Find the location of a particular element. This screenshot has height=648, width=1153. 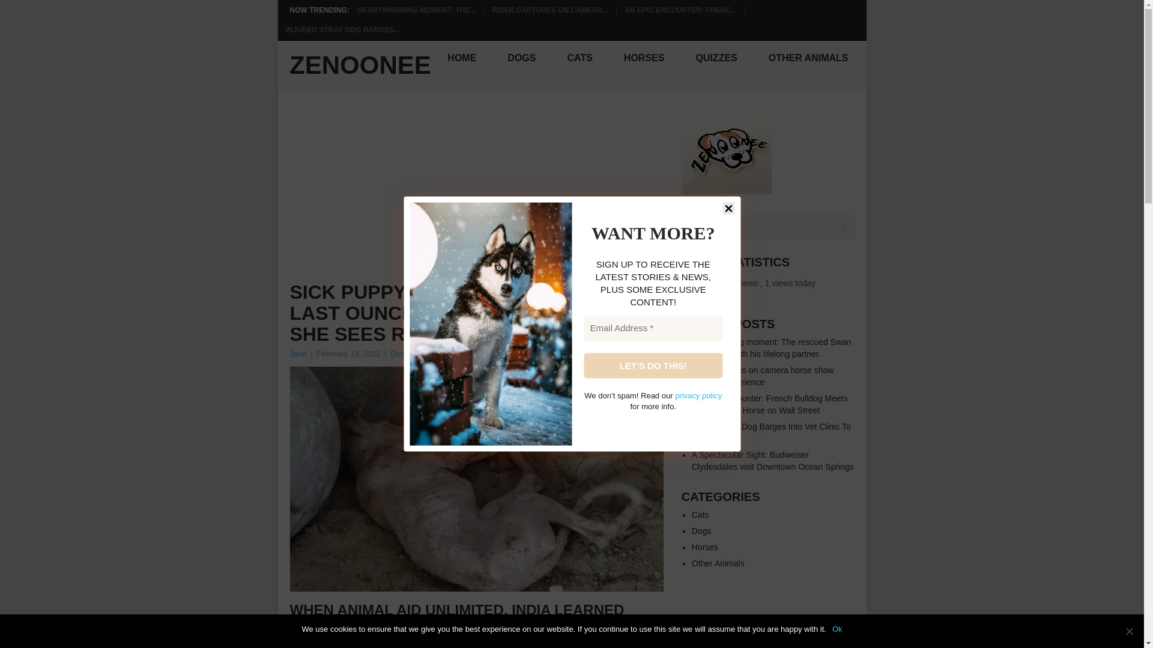

CATS is located at coordinates (583, 65).